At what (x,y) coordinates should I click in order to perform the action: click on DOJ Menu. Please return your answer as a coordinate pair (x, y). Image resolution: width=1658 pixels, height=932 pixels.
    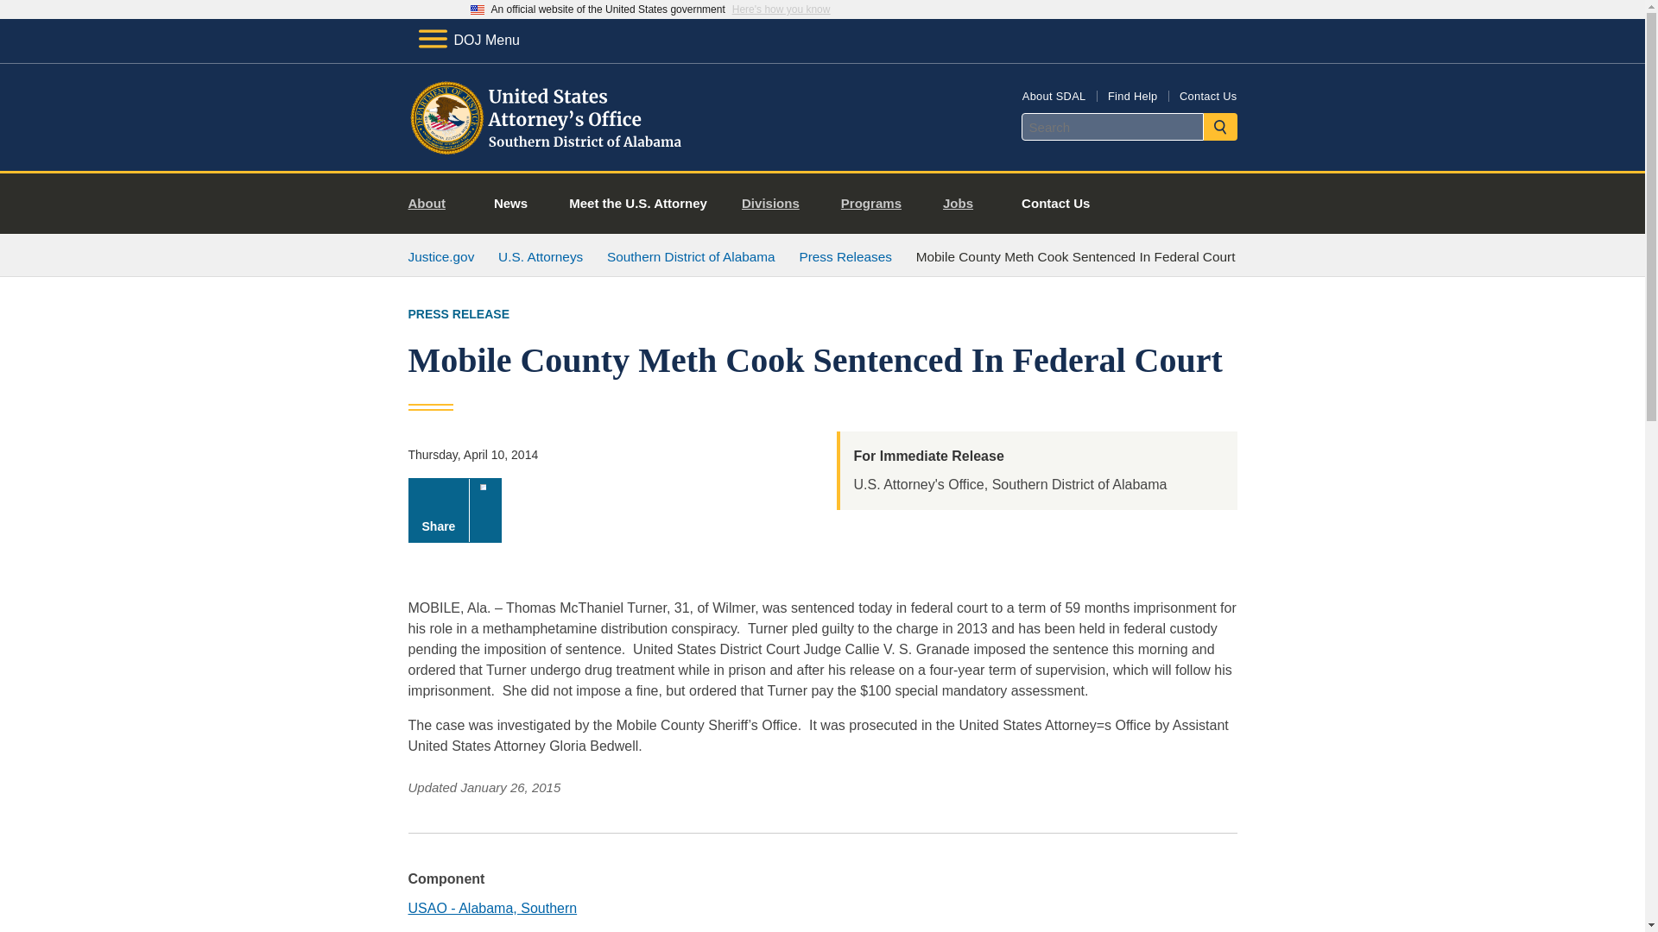
    Looking at the image, I should click on (468, 40).